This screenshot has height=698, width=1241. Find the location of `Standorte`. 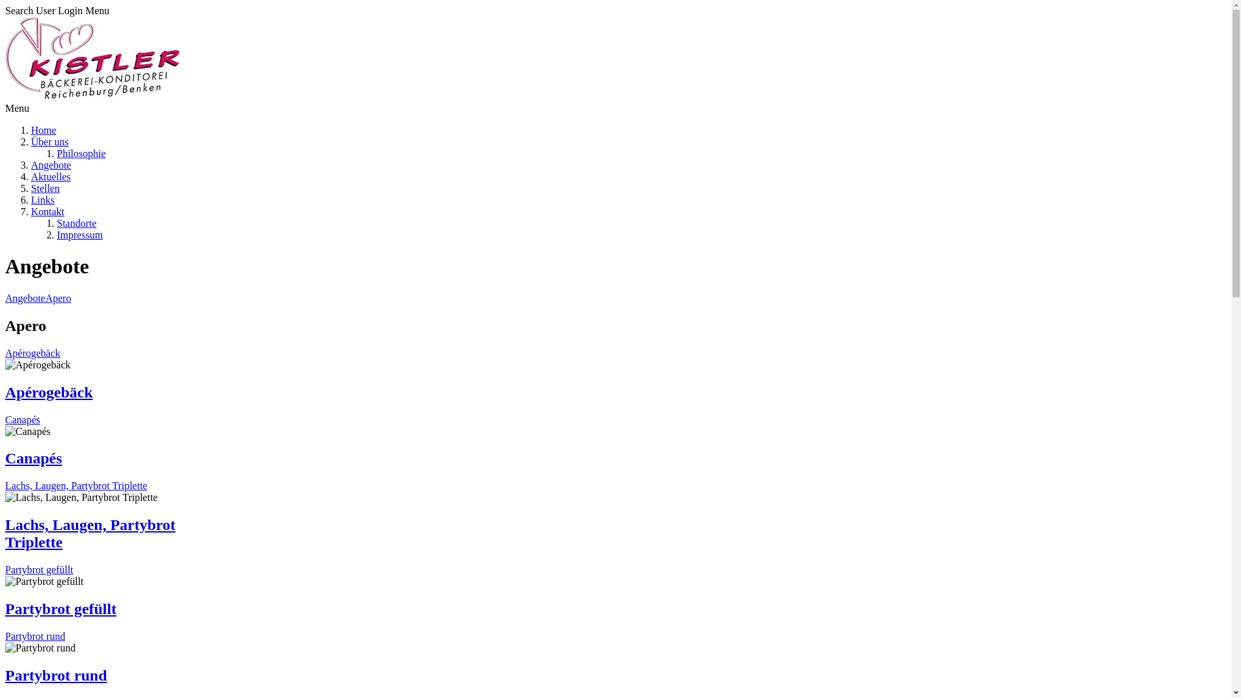

Standorte is located at coordinates (76, 224).